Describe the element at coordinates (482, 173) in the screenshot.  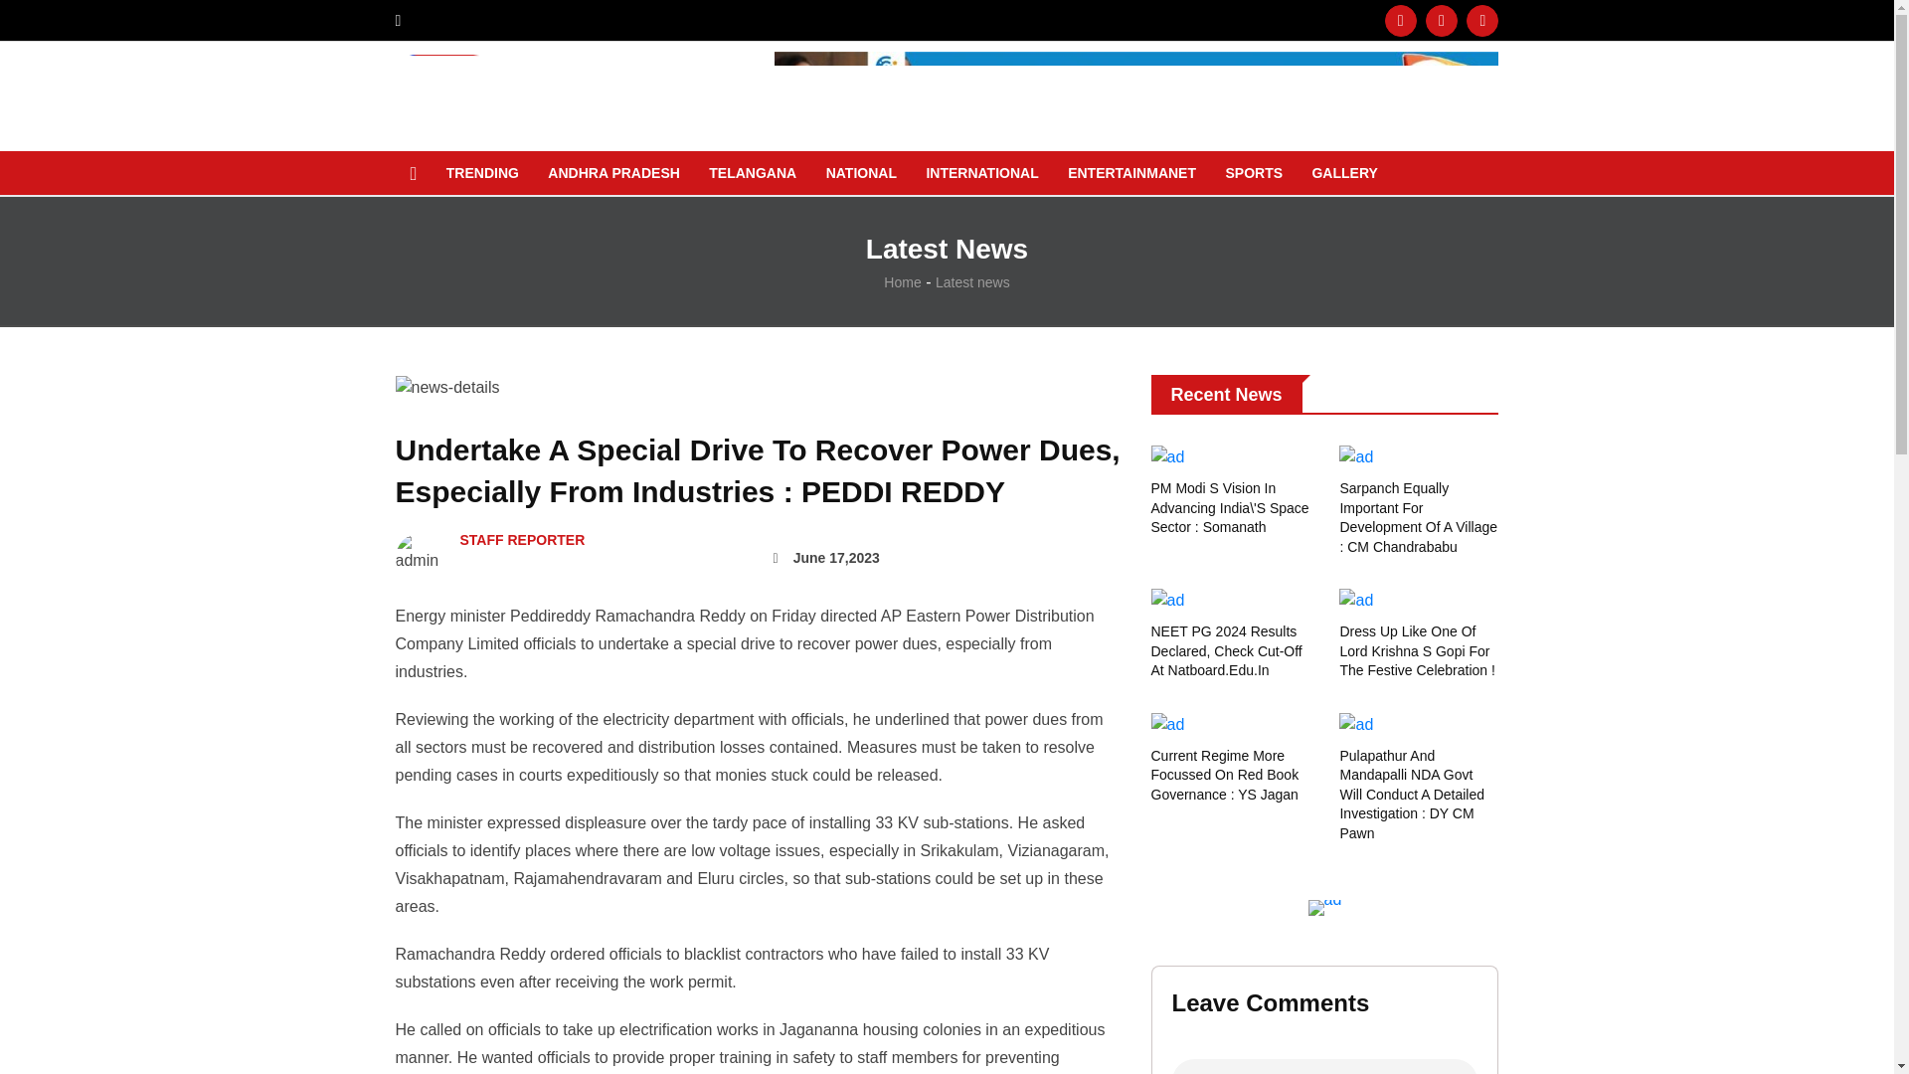
I see `TRENDING` at that location.